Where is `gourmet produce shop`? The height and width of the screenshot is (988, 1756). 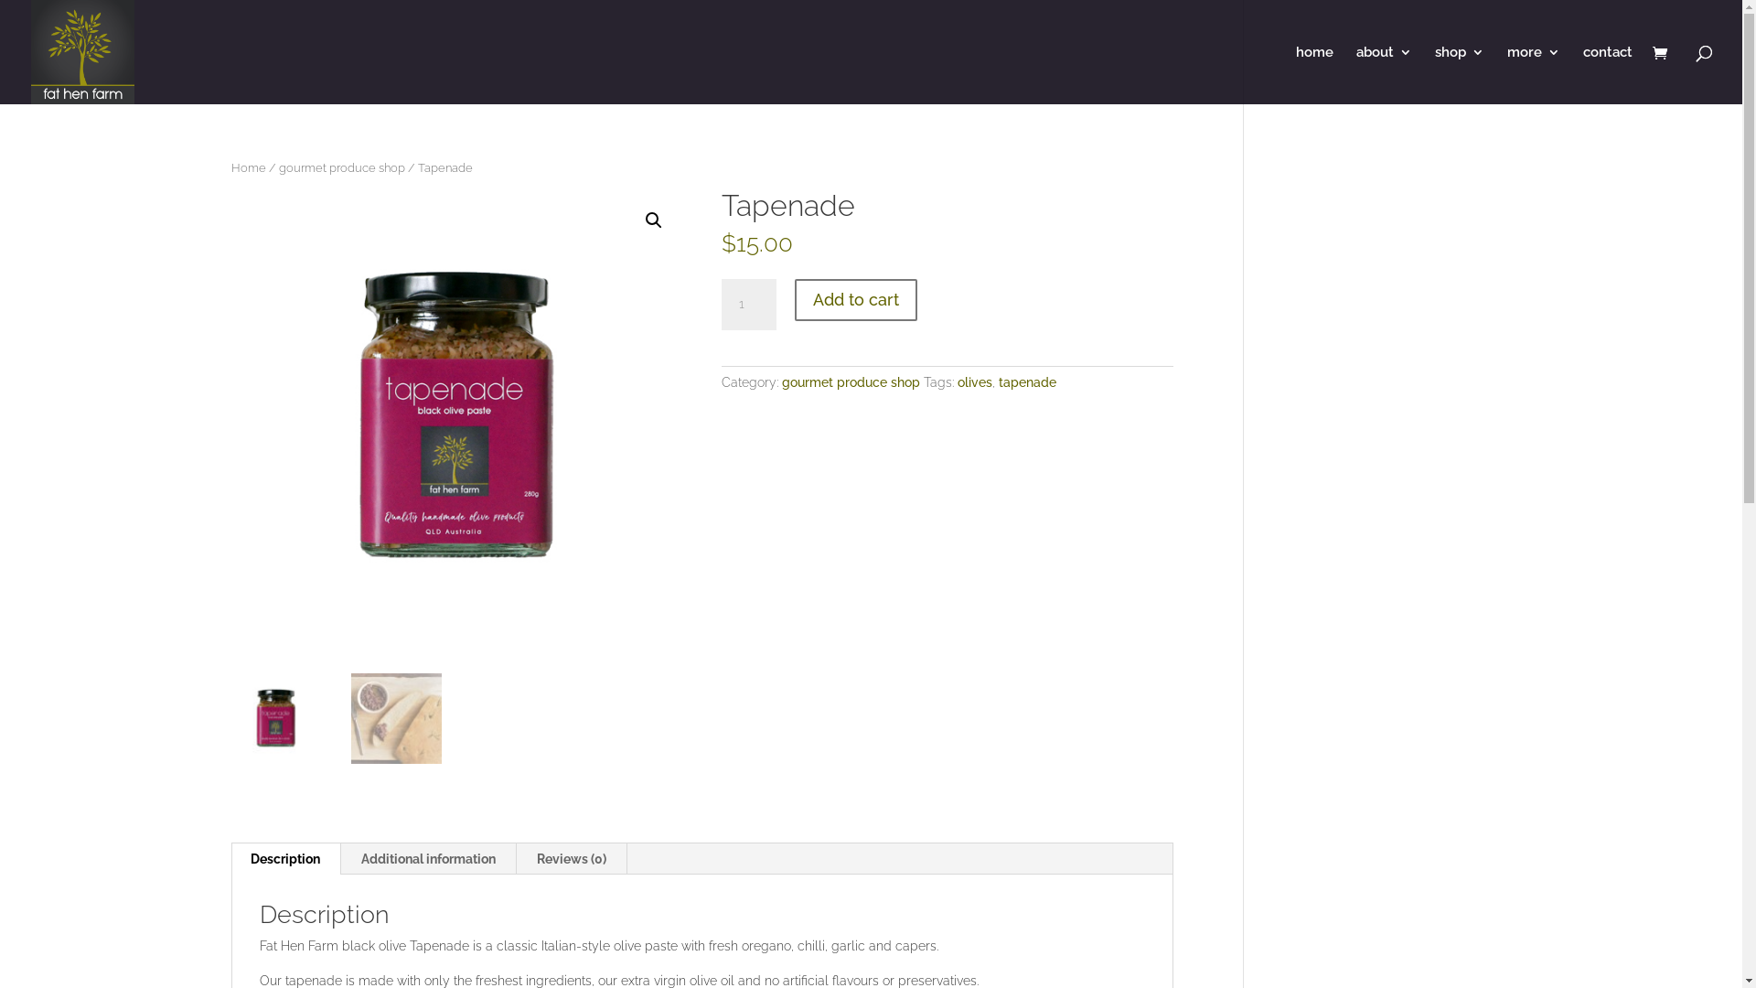
gourmet produce shop is located at coordinates (851, 382).